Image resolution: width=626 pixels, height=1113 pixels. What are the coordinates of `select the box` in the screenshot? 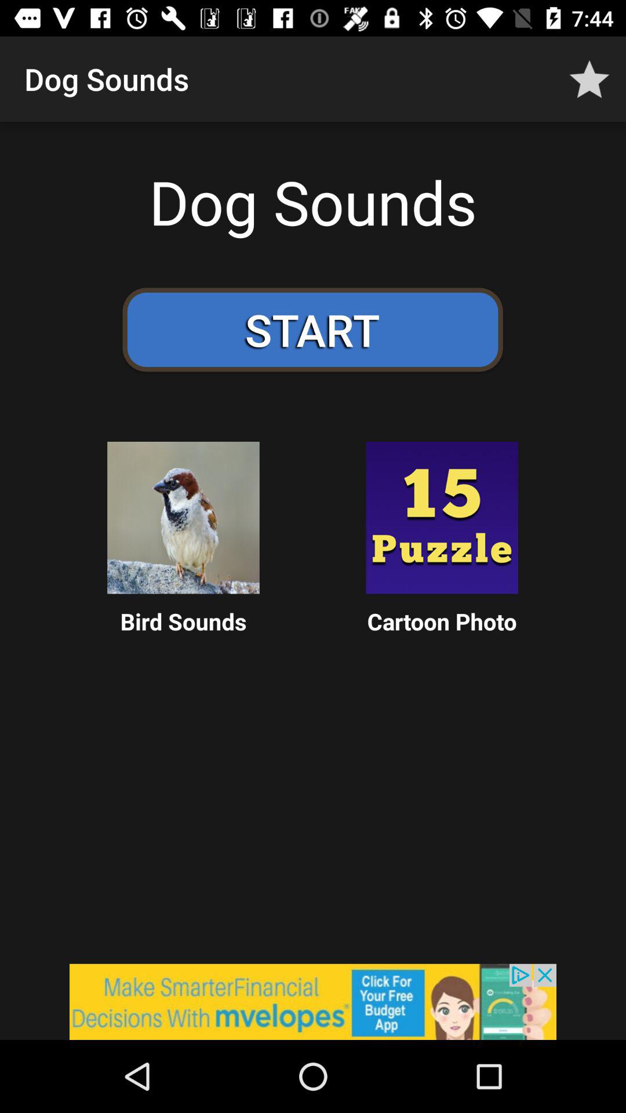 It's located at (183, 518).